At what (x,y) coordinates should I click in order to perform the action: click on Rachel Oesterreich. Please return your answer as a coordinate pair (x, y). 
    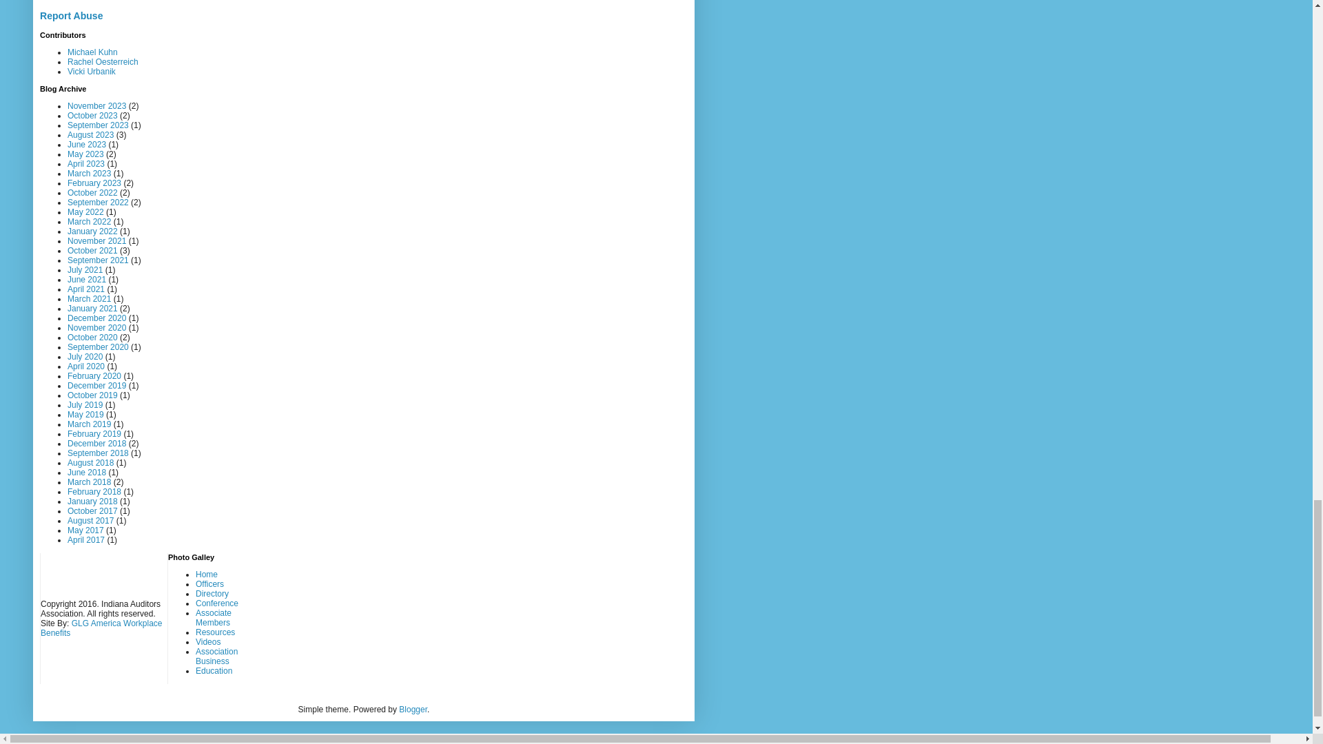
    Looking at the image, I should click on (103, 62).